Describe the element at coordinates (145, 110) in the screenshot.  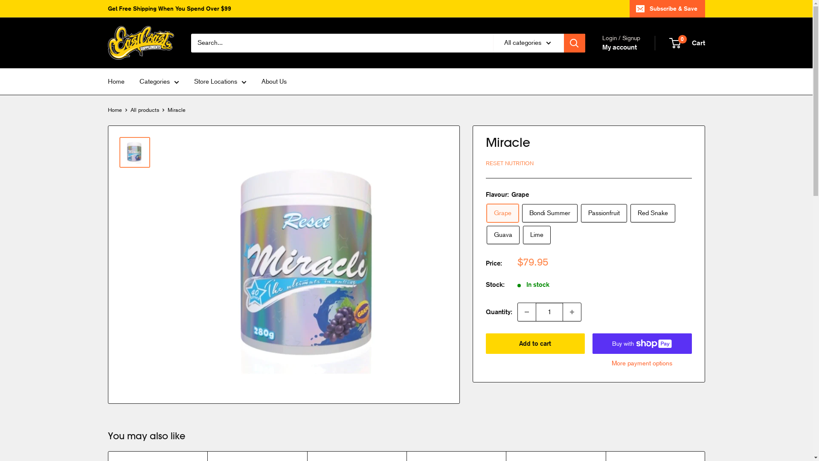
I see `All products` at that location.